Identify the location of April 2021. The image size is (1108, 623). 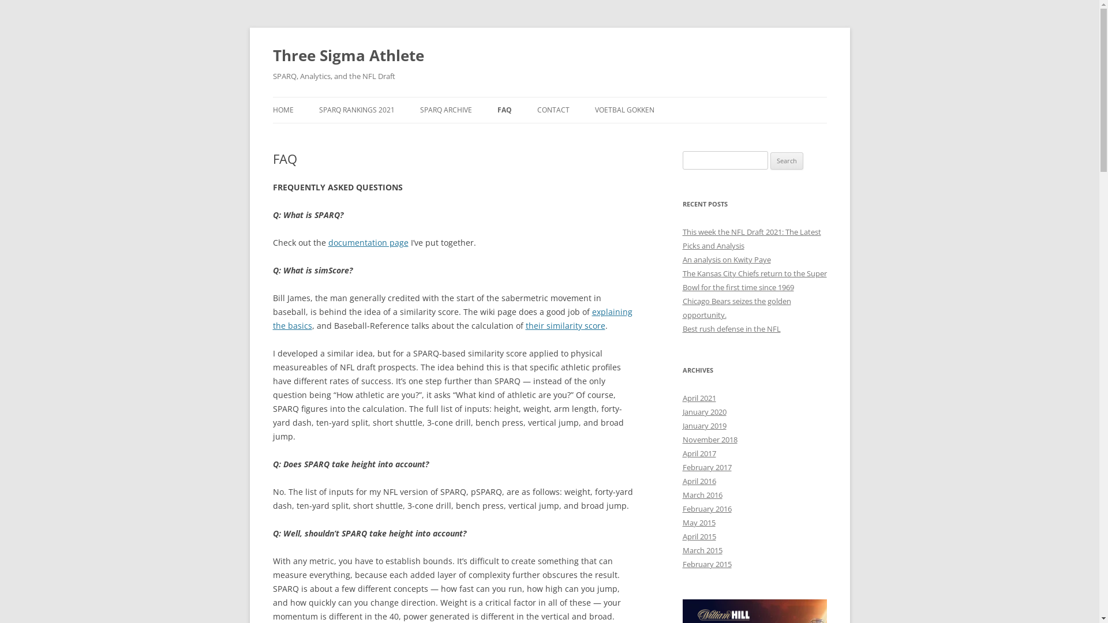
(699, 398).